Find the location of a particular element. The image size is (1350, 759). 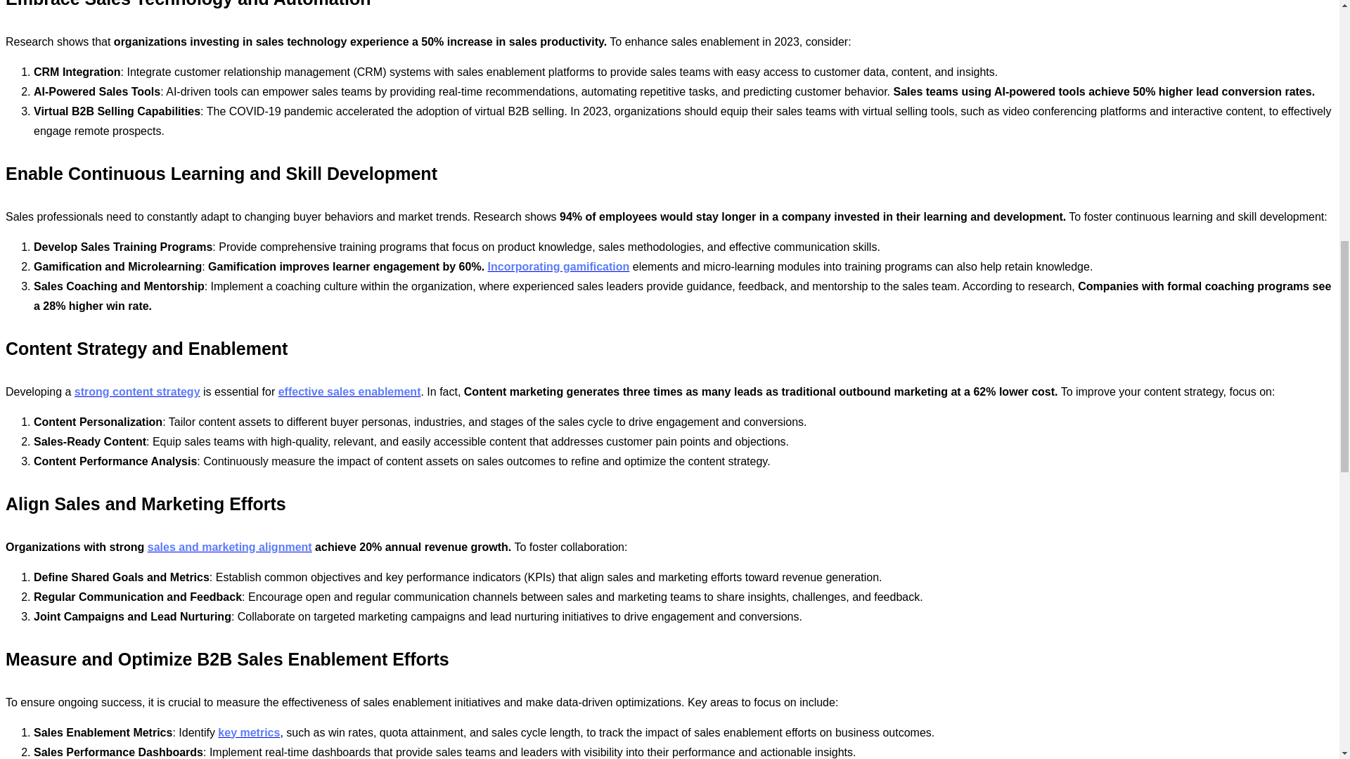

Incorporating gamification is located at coordinates (558, 266).